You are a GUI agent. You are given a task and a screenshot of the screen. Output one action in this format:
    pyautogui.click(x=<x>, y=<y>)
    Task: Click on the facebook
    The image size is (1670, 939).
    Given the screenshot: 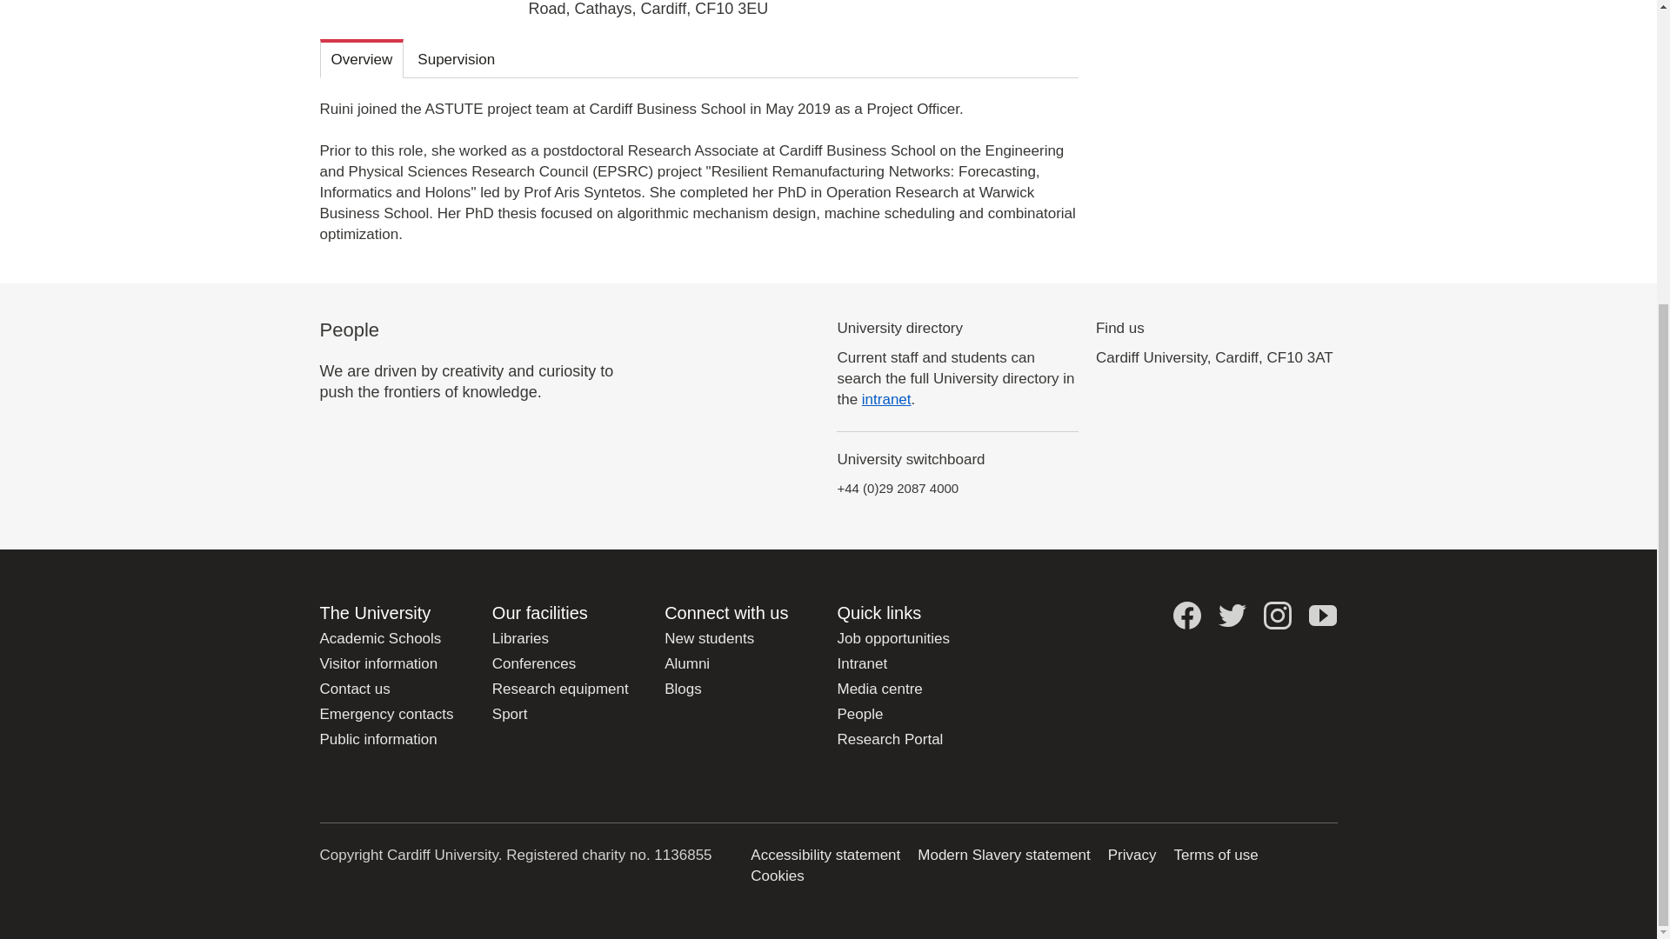 What is the action you would take?
    pyautogui.click(x=1186, y=616)
    